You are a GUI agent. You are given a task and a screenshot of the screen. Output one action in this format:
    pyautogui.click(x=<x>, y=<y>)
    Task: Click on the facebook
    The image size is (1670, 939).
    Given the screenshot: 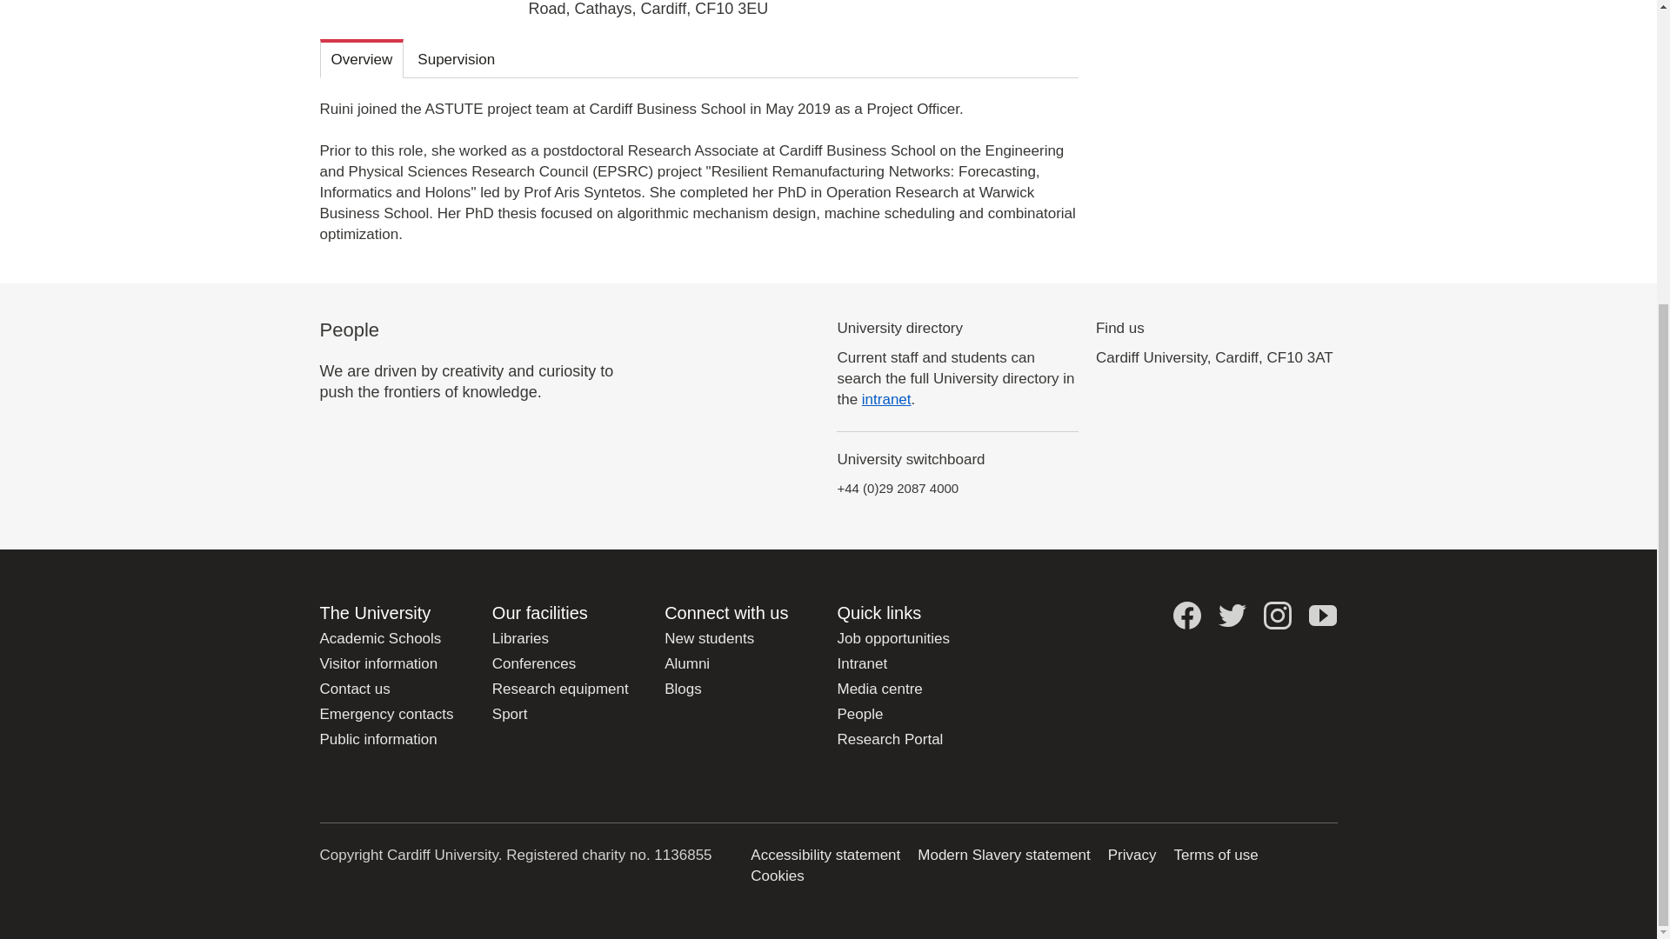 What is the action you would take?
    pyautogui.click(x=1186, y=616)
    